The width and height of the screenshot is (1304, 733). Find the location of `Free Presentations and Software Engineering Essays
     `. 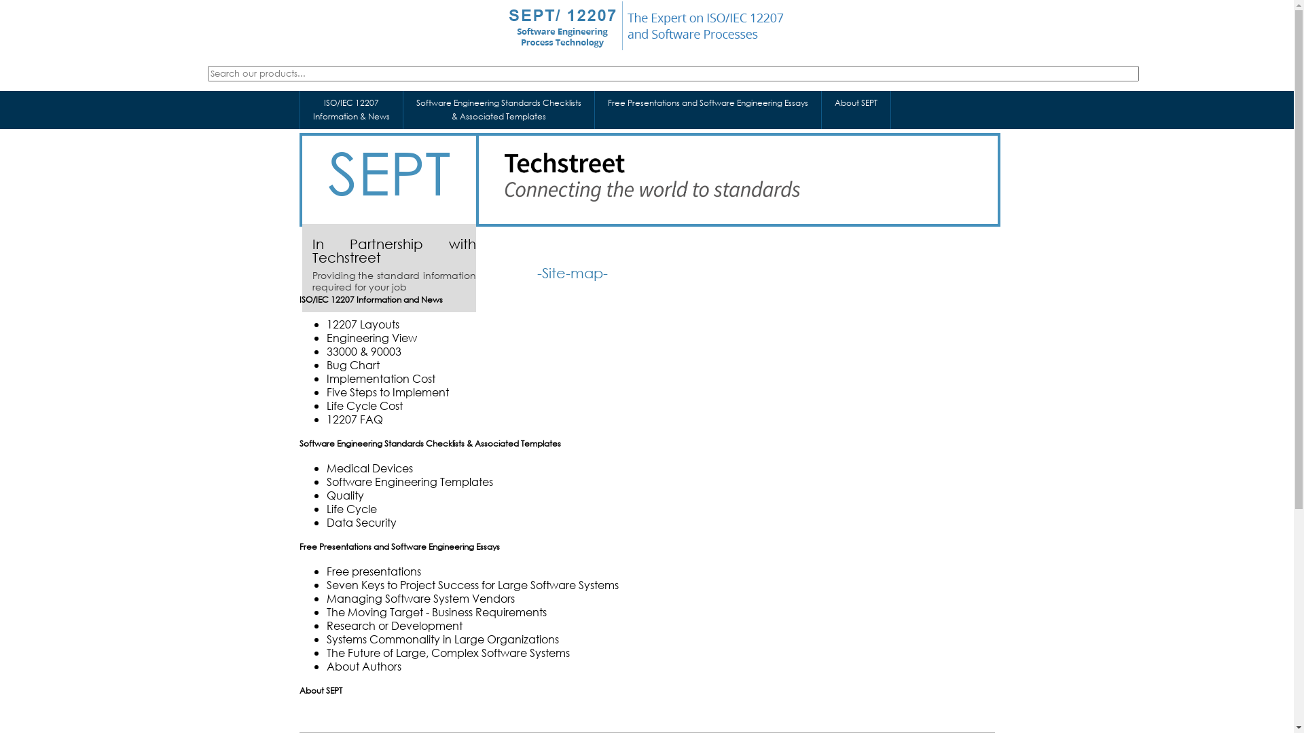

Free Presentations and Software Engineering Essays
      is located at coordinates (708, 110).